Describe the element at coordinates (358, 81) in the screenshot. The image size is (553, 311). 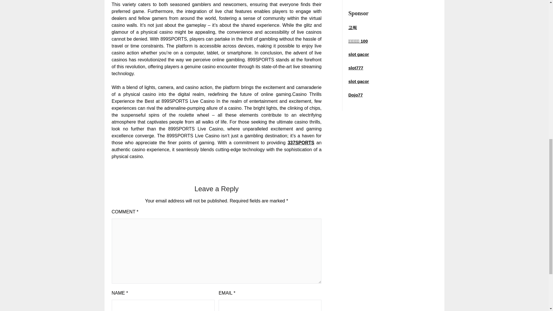
I see `slot gacor` at that location.